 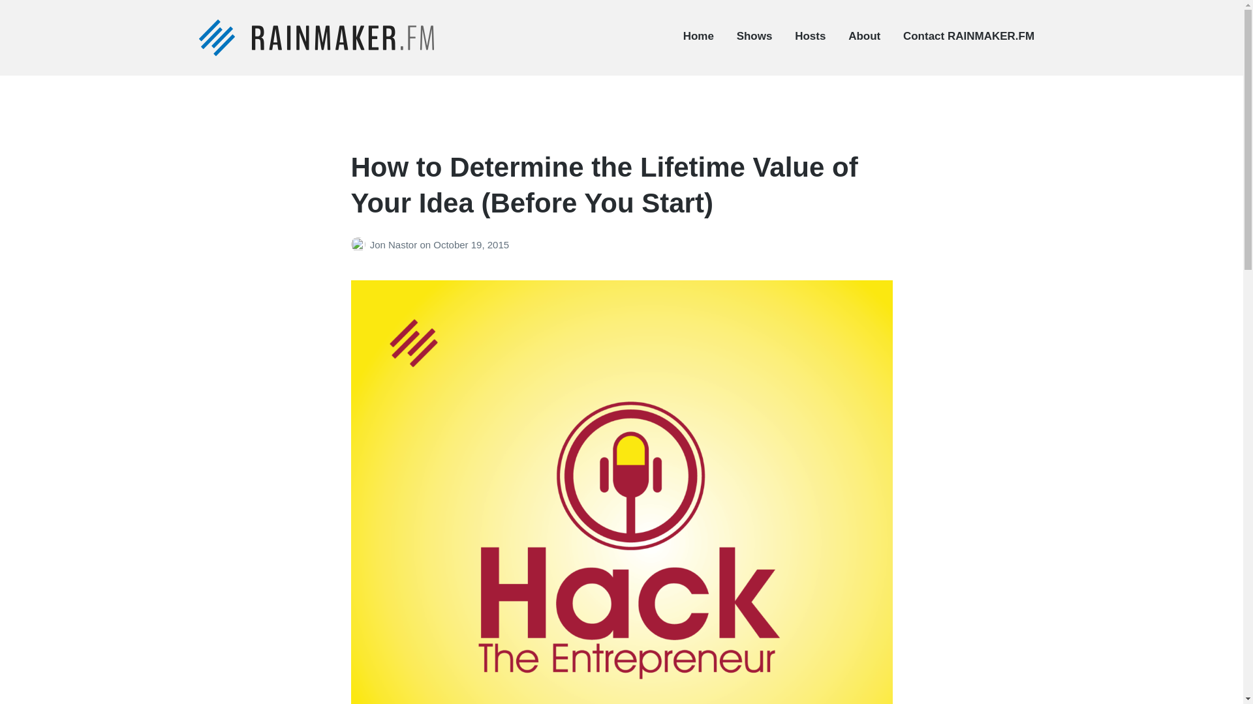 I want to click on Hosts, so click(x=810, y=37).